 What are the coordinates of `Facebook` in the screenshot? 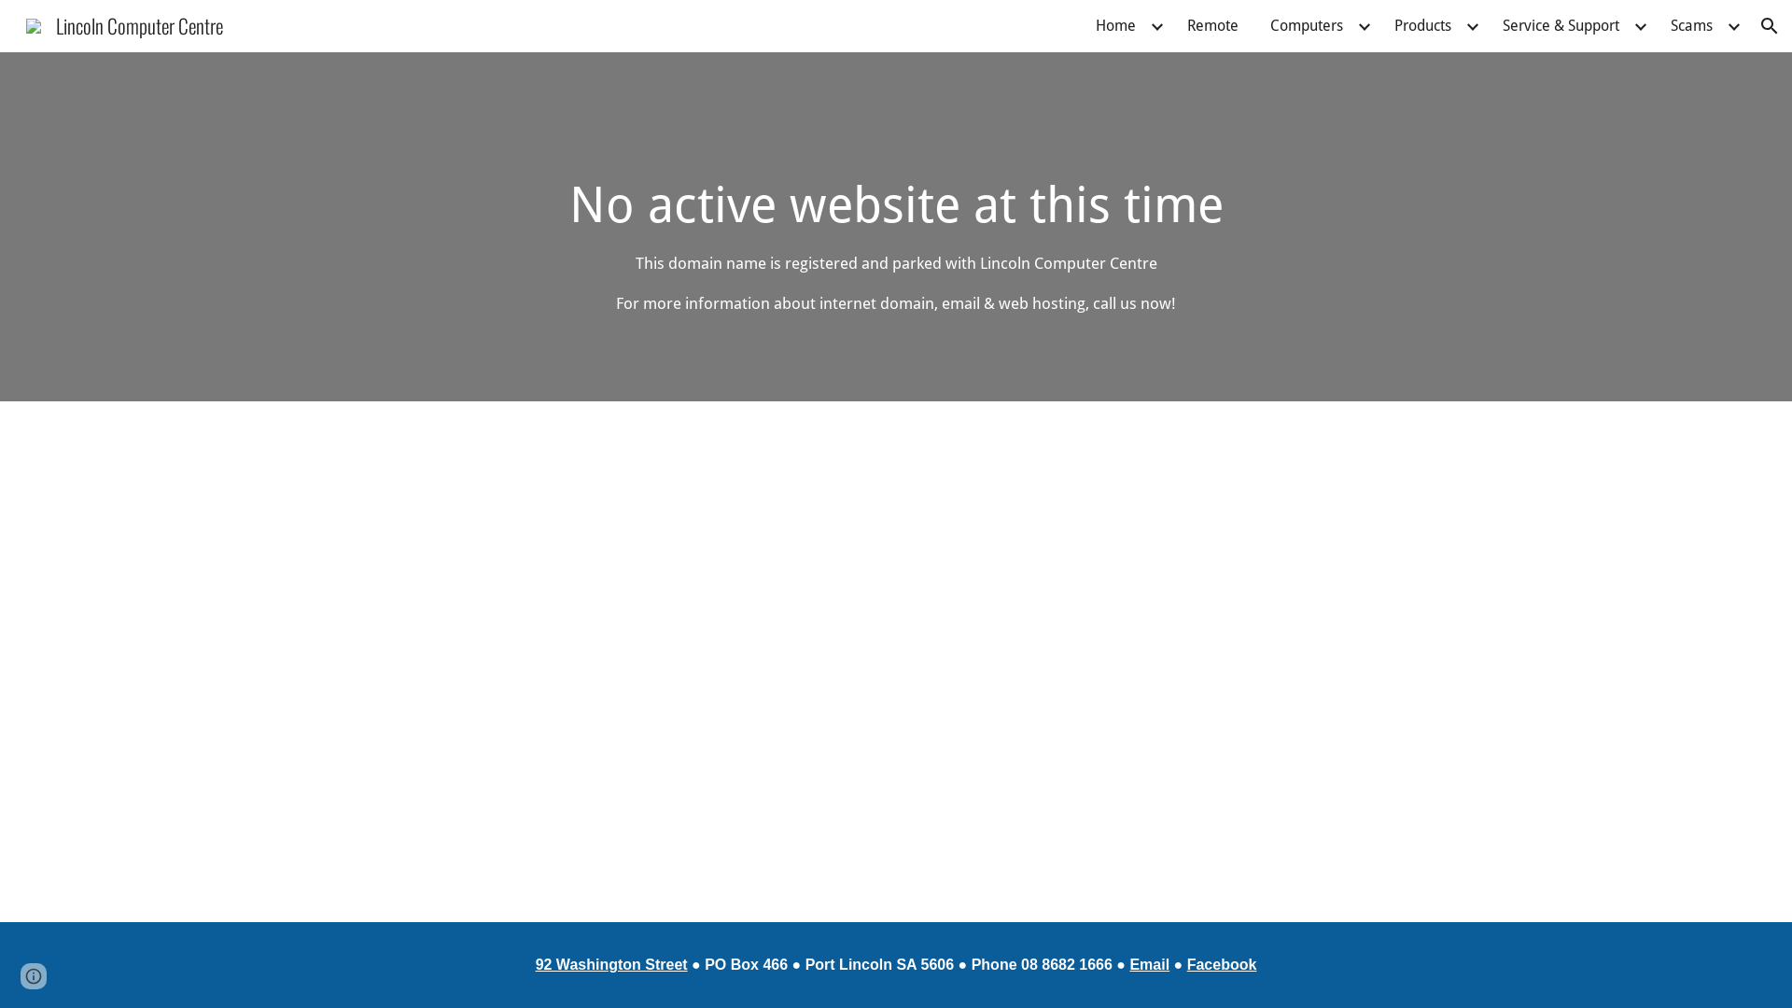 It's located at (1223, 964).